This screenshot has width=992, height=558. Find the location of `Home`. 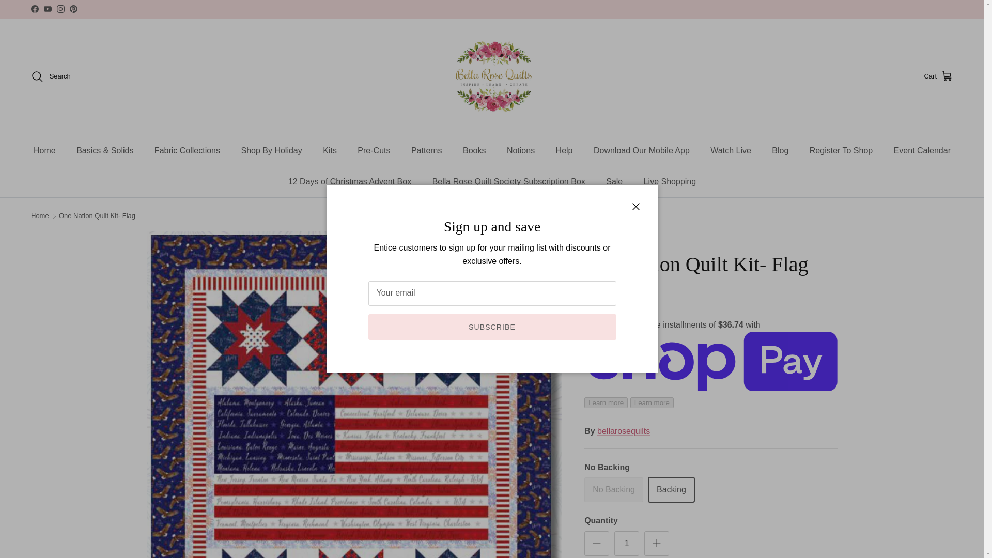

Home is located at coordinates (44, 151).